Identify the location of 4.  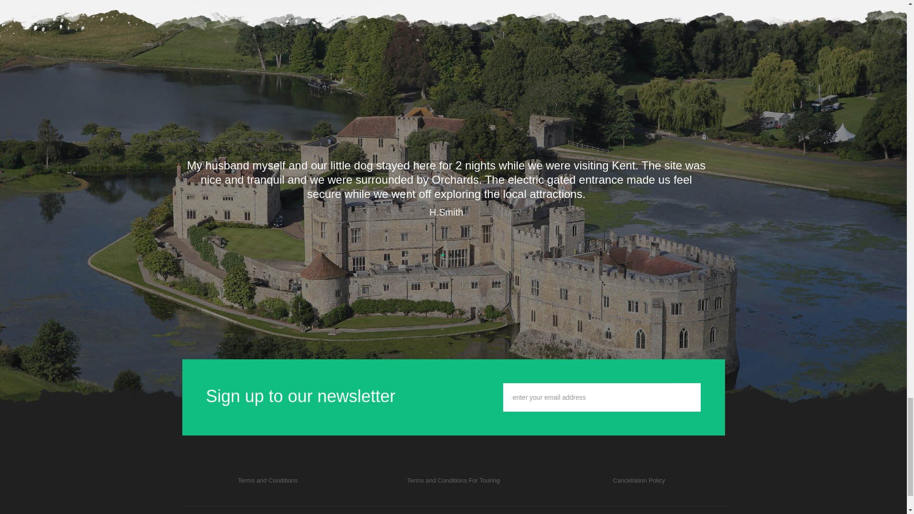
(458, 255).